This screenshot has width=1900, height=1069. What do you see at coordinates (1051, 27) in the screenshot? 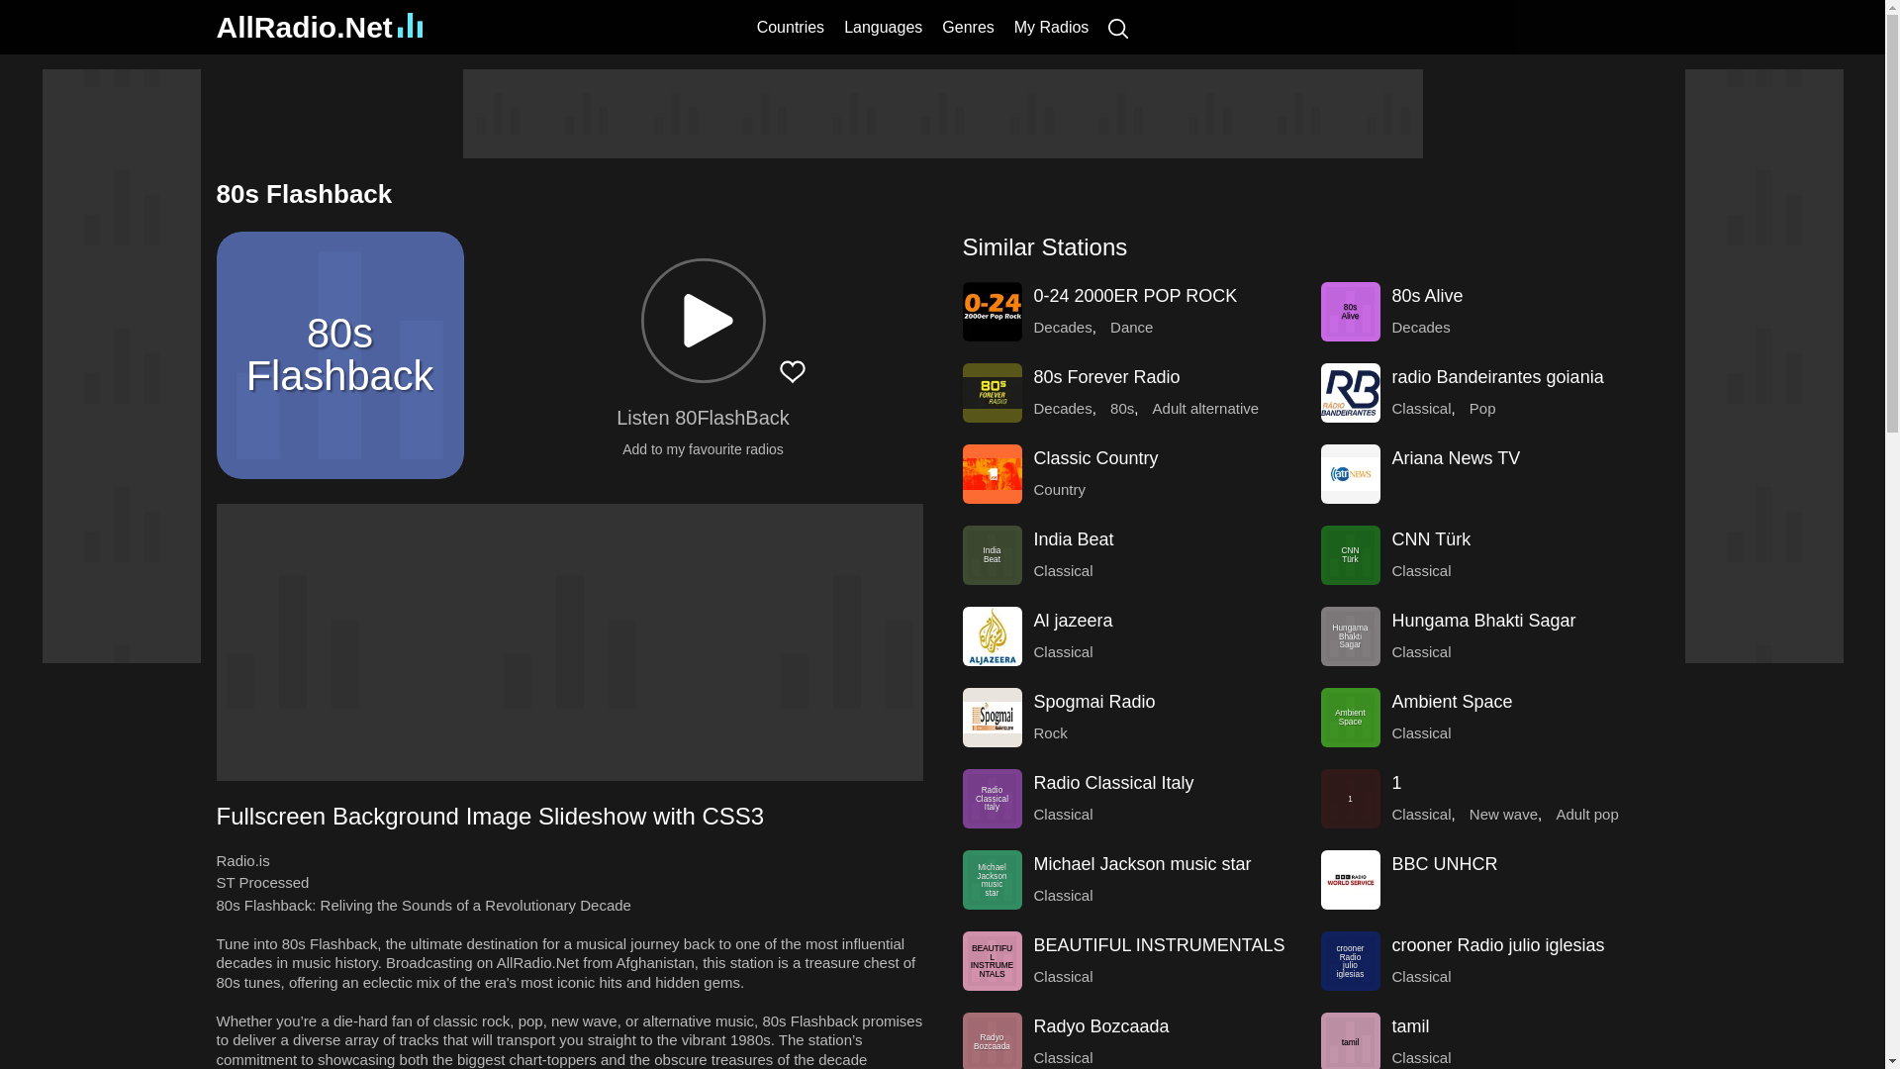
I see `My Radios` at bounding box center [1051, 27].